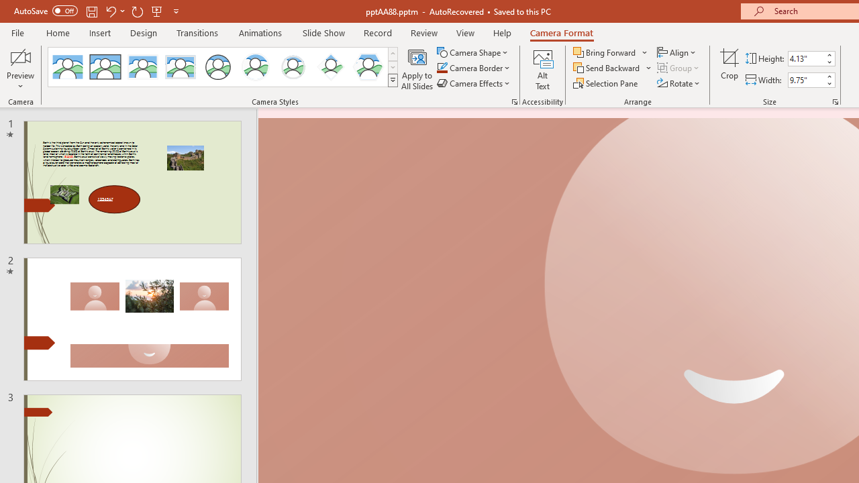  What do you see at coordinates (613, 68) in the screenshot?
I see `Send Backward` at bounding box center [613, 68].